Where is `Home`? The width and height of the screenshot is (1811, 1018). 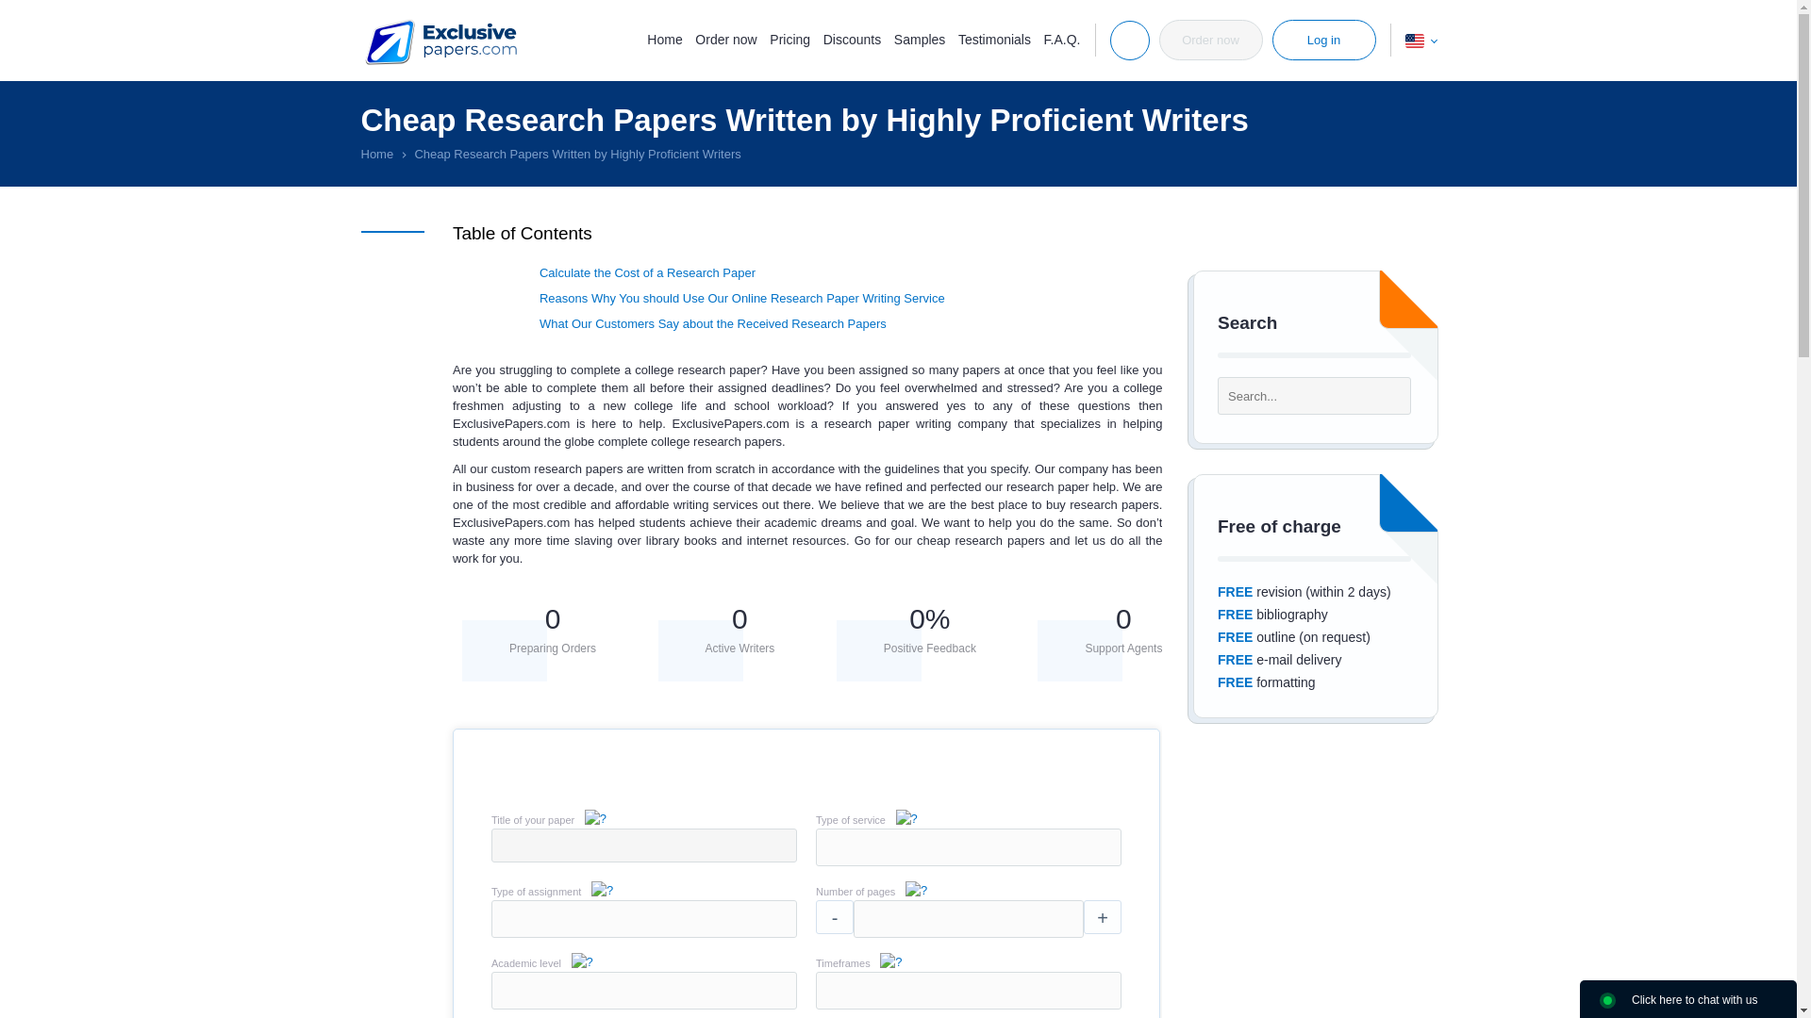
Home is located at coordinates (664, 39).